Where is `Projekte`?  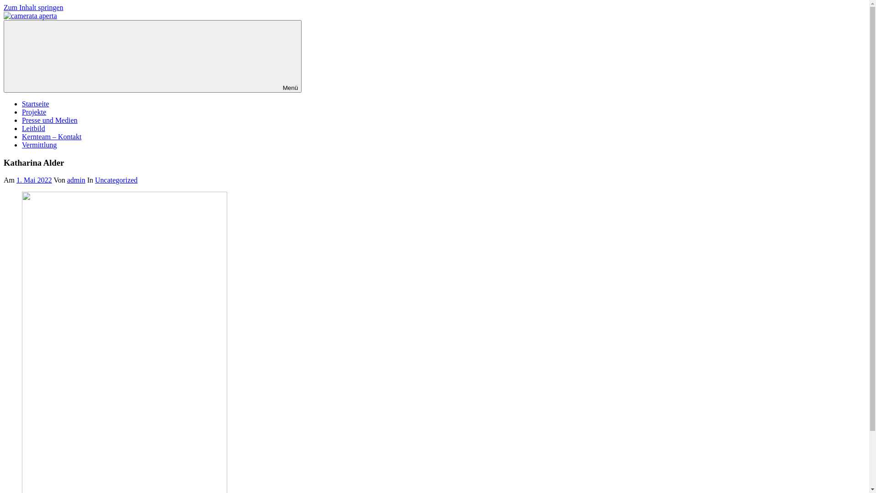 Projekte is located at coordinates (34, 112).